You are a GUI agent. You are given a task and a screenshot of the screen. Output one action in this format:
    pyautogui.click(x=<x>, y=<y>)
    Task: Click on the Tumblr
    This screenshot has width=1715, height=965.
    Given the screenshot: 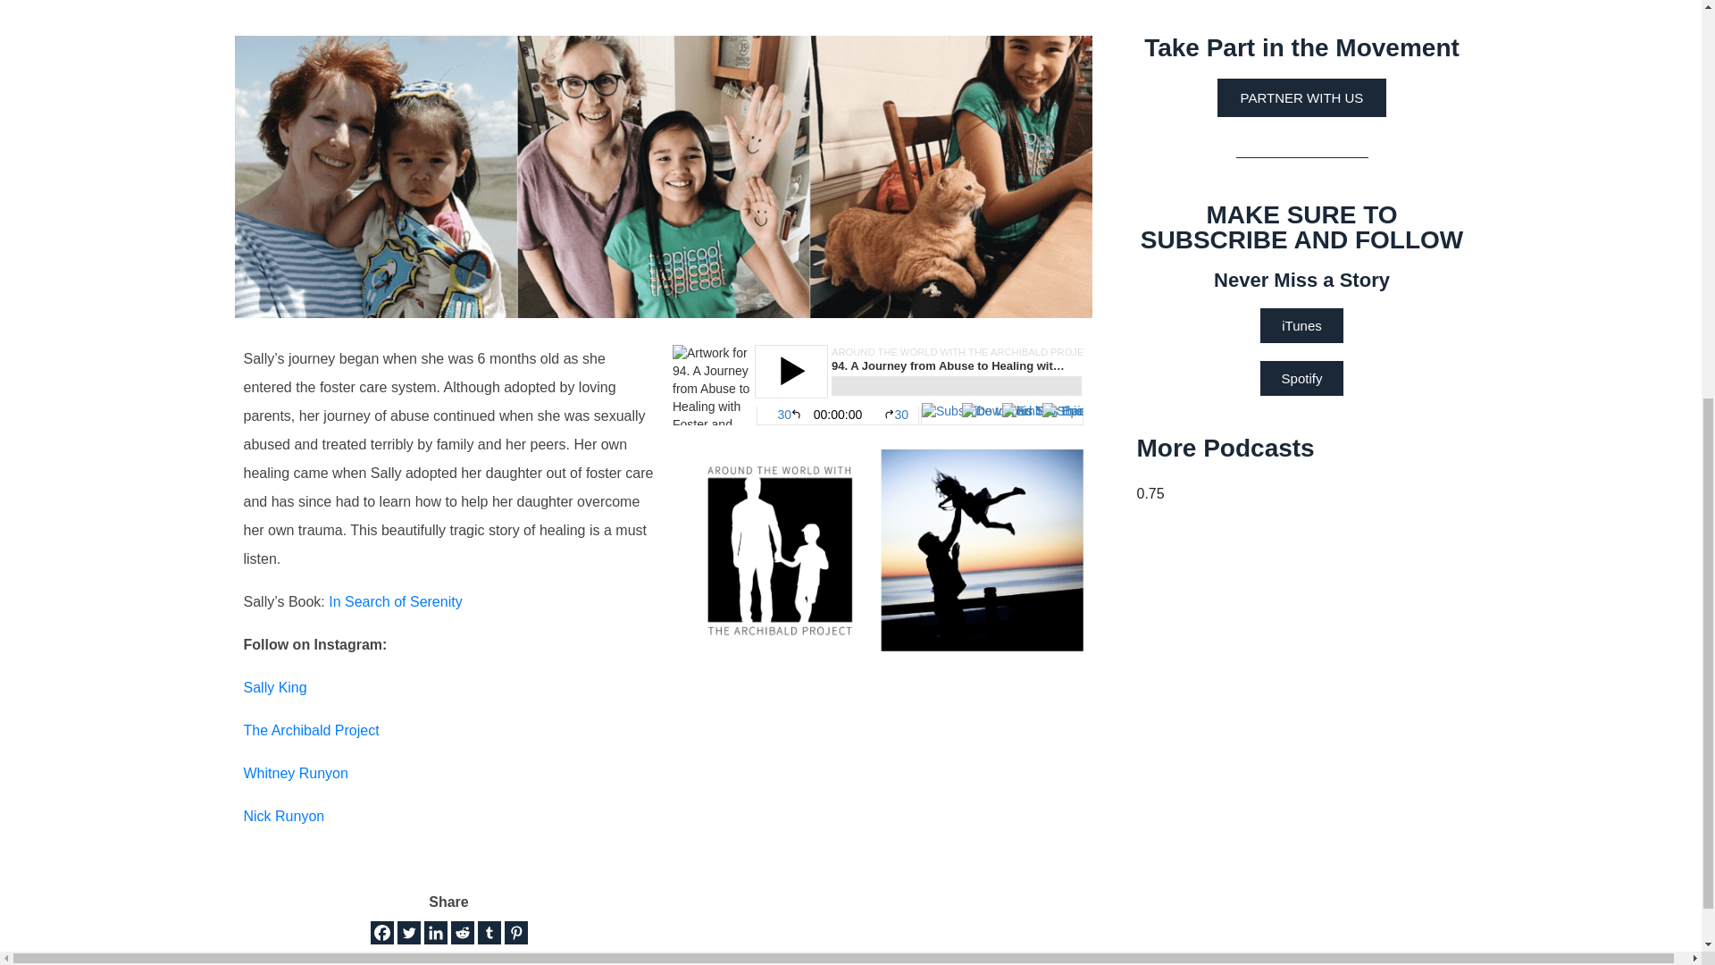 What is the action you would take?
    pyautogui.click(x=488, y=933)
    